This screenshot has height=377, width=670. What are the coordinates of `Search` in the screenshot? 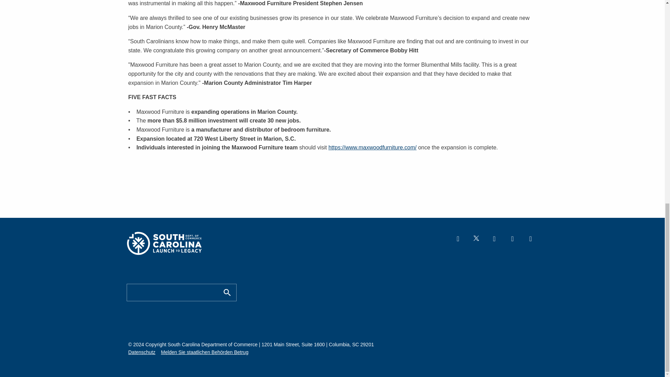 It's located at (227, 293).